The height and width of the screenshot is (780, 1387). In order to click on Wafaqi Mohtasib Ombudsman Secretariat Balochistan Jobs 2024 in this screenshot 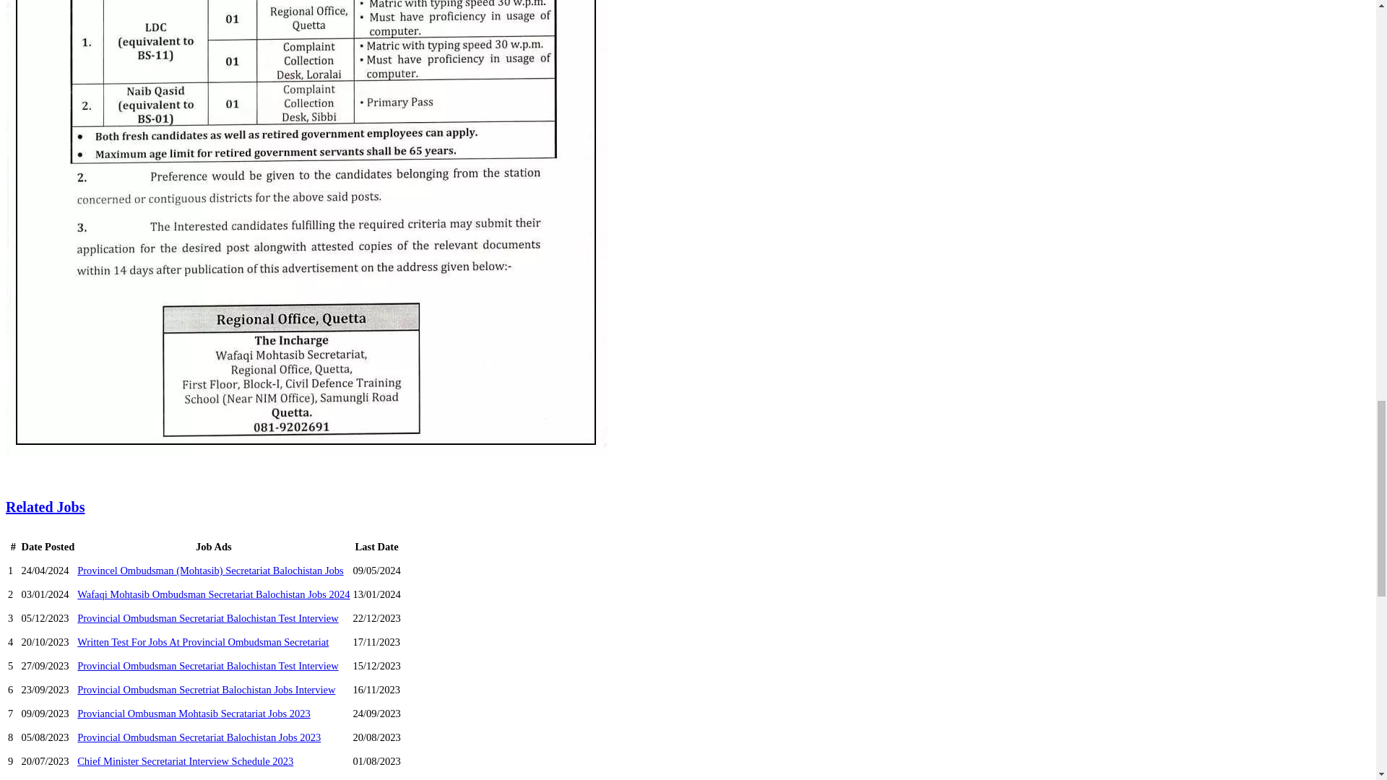, I will do `click(213, 594)`.